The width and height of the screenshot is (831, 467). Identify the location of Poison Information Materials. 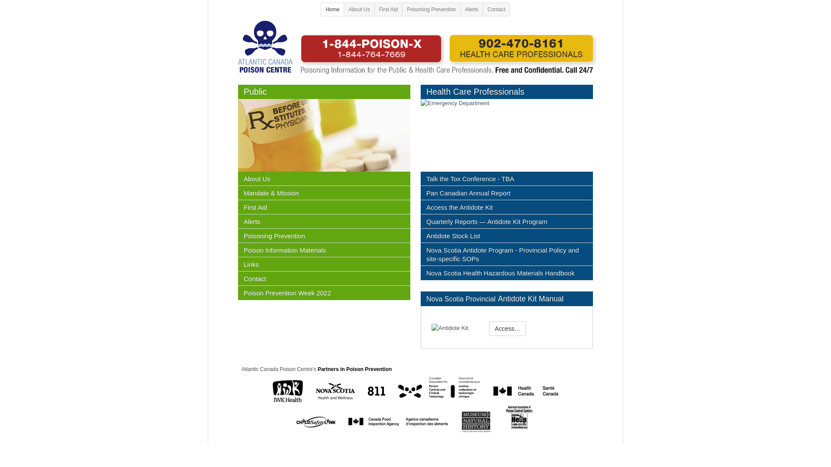
(324, 250).